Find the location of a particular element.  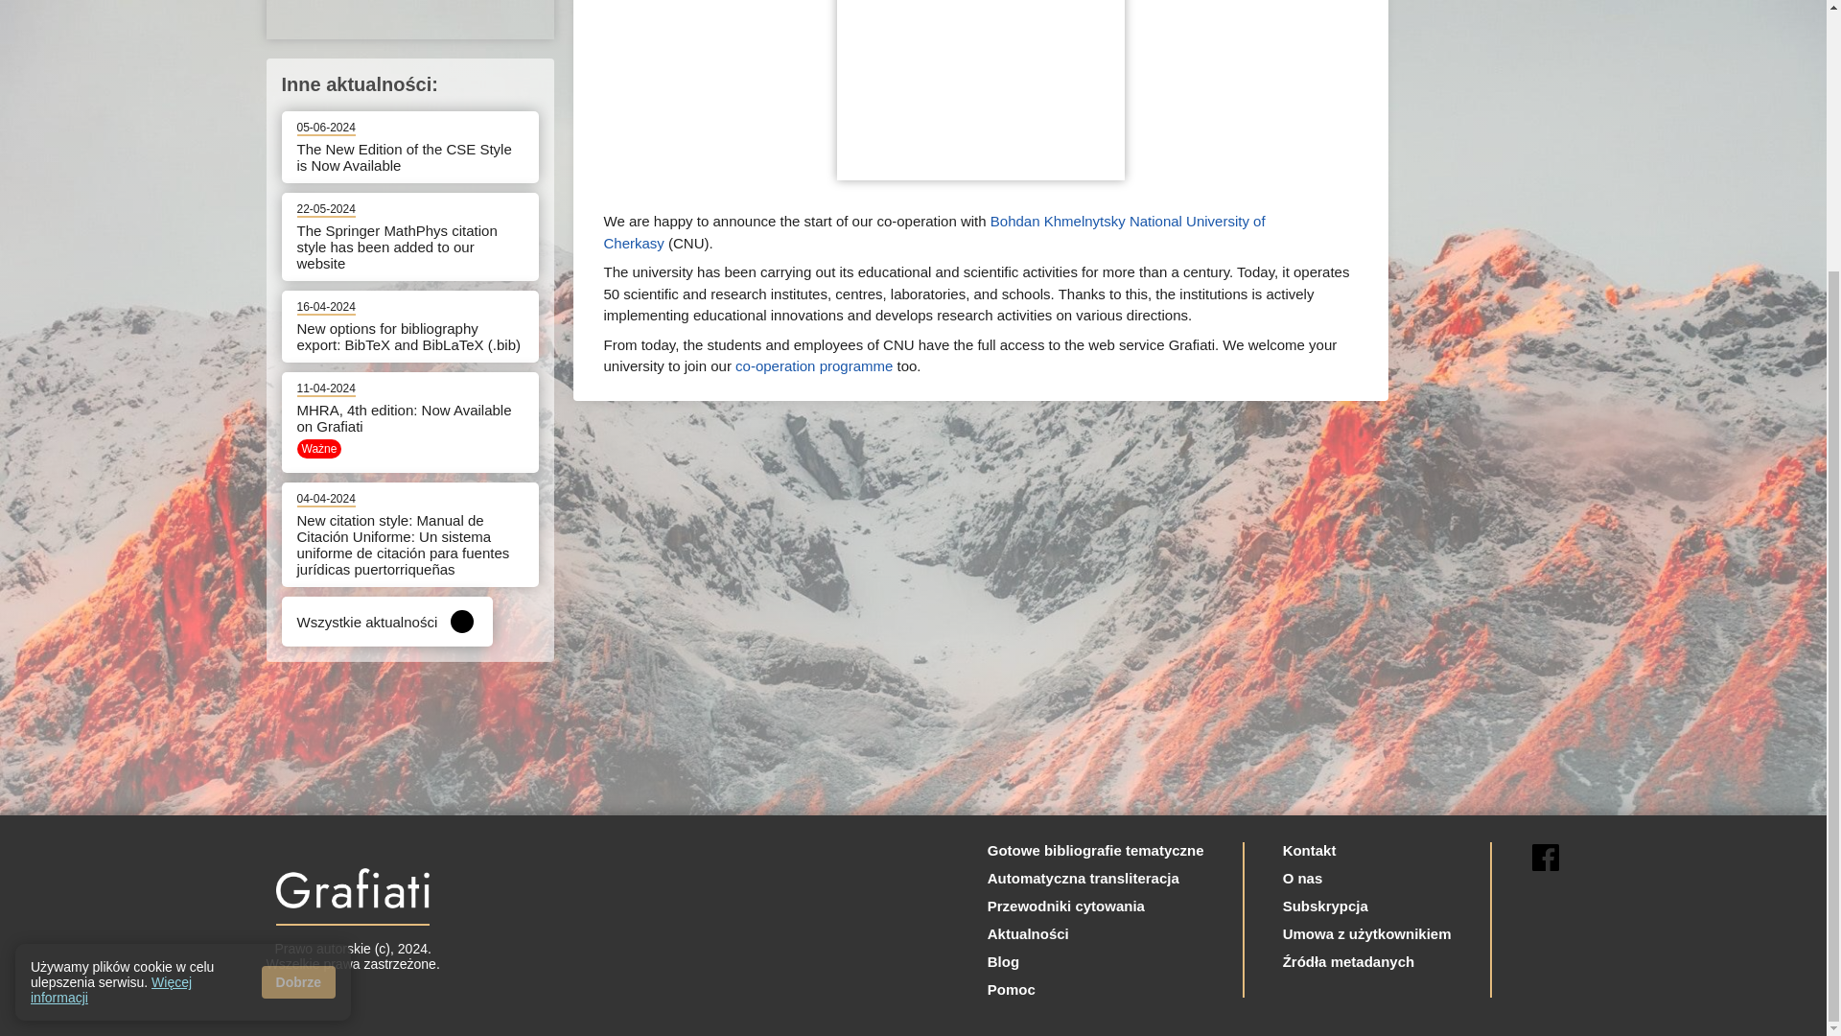

Advertisement is located at coordinates (979, 90).